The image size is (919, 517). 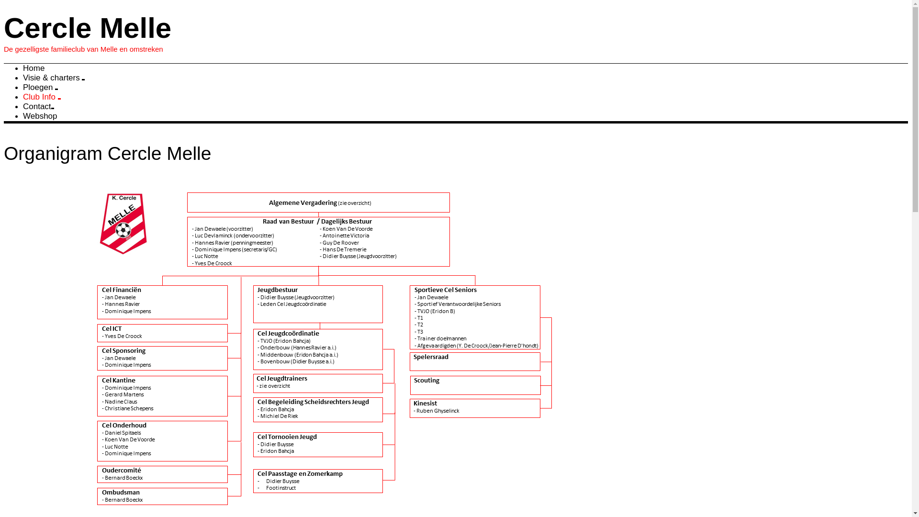 I want to click on Home, so click(x=34, y=68).